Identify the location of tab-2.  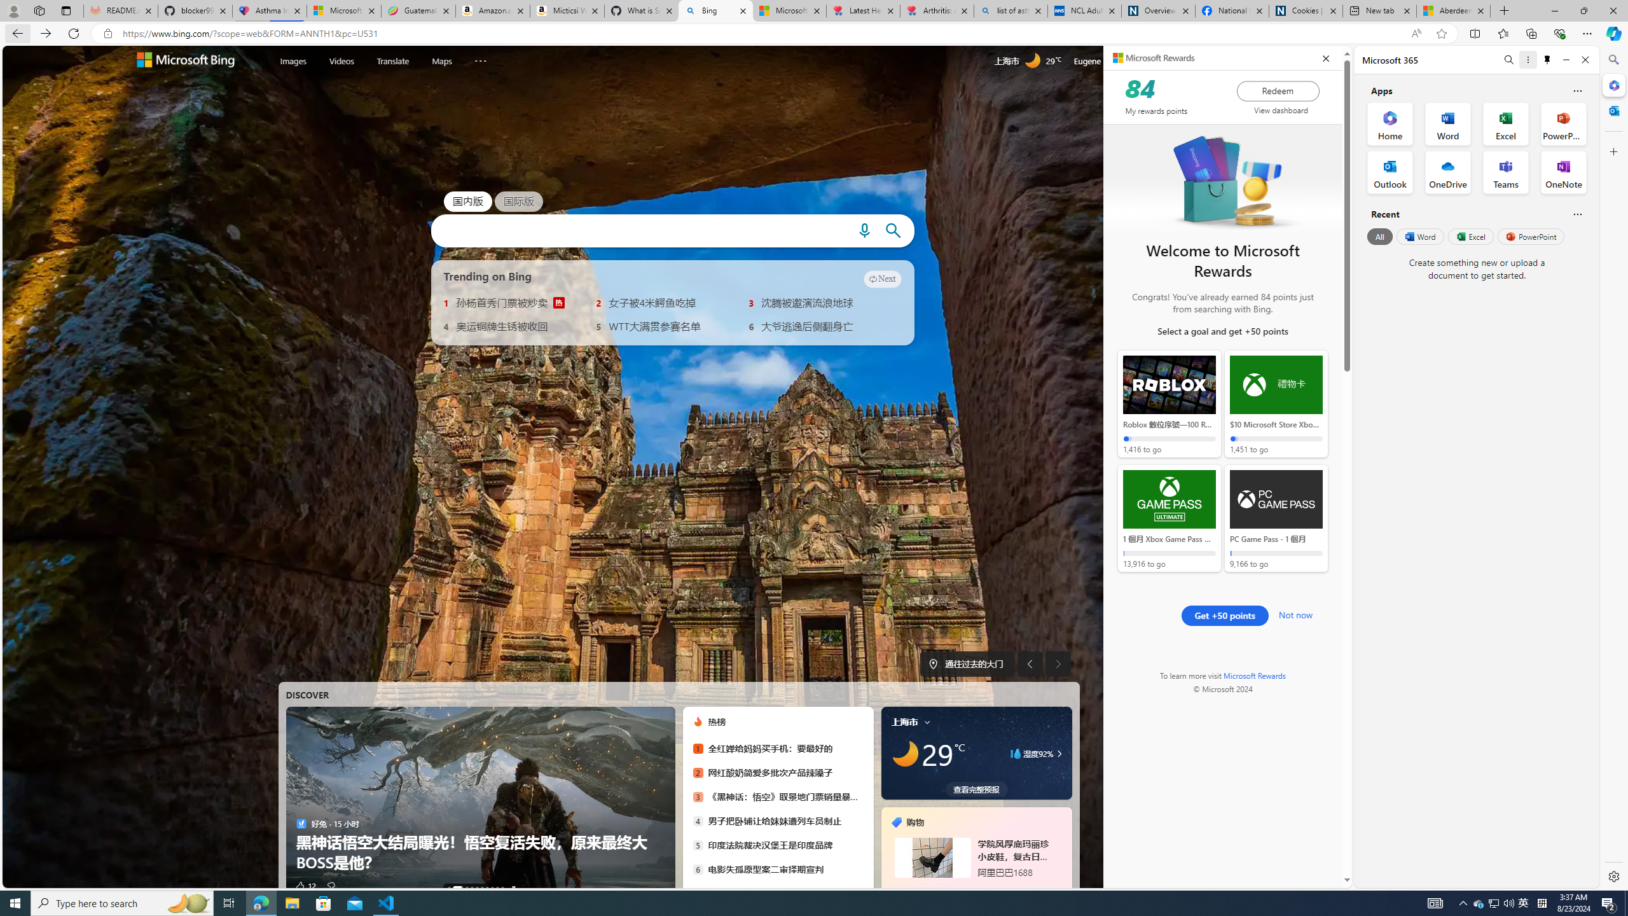
(953, 889).